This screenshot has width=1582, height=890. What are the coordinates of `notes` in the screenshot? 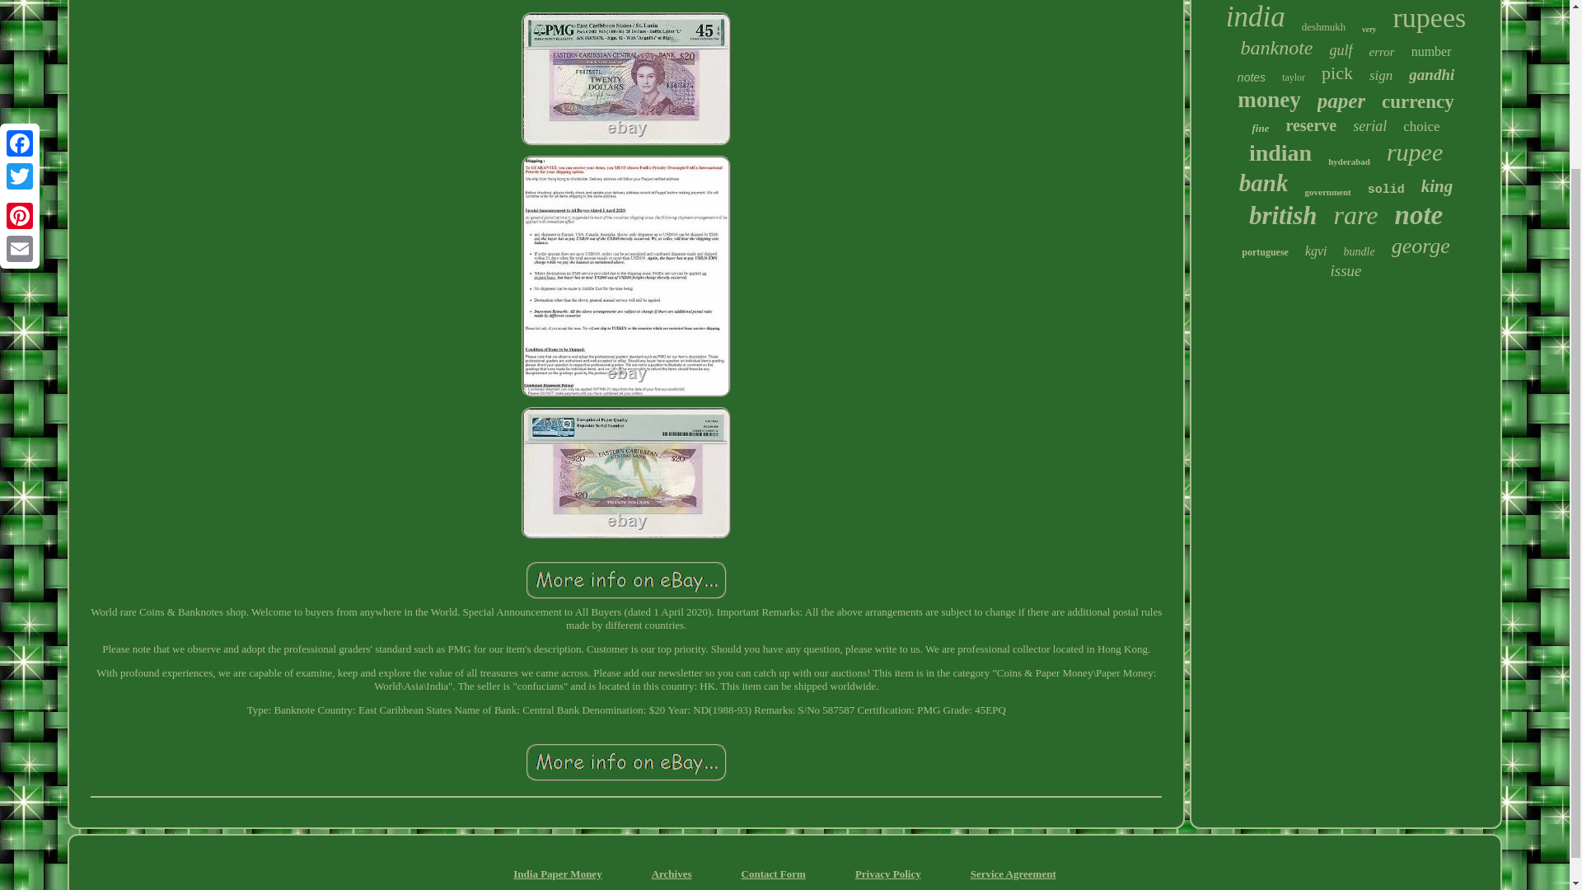 It's located at (1251, 77).